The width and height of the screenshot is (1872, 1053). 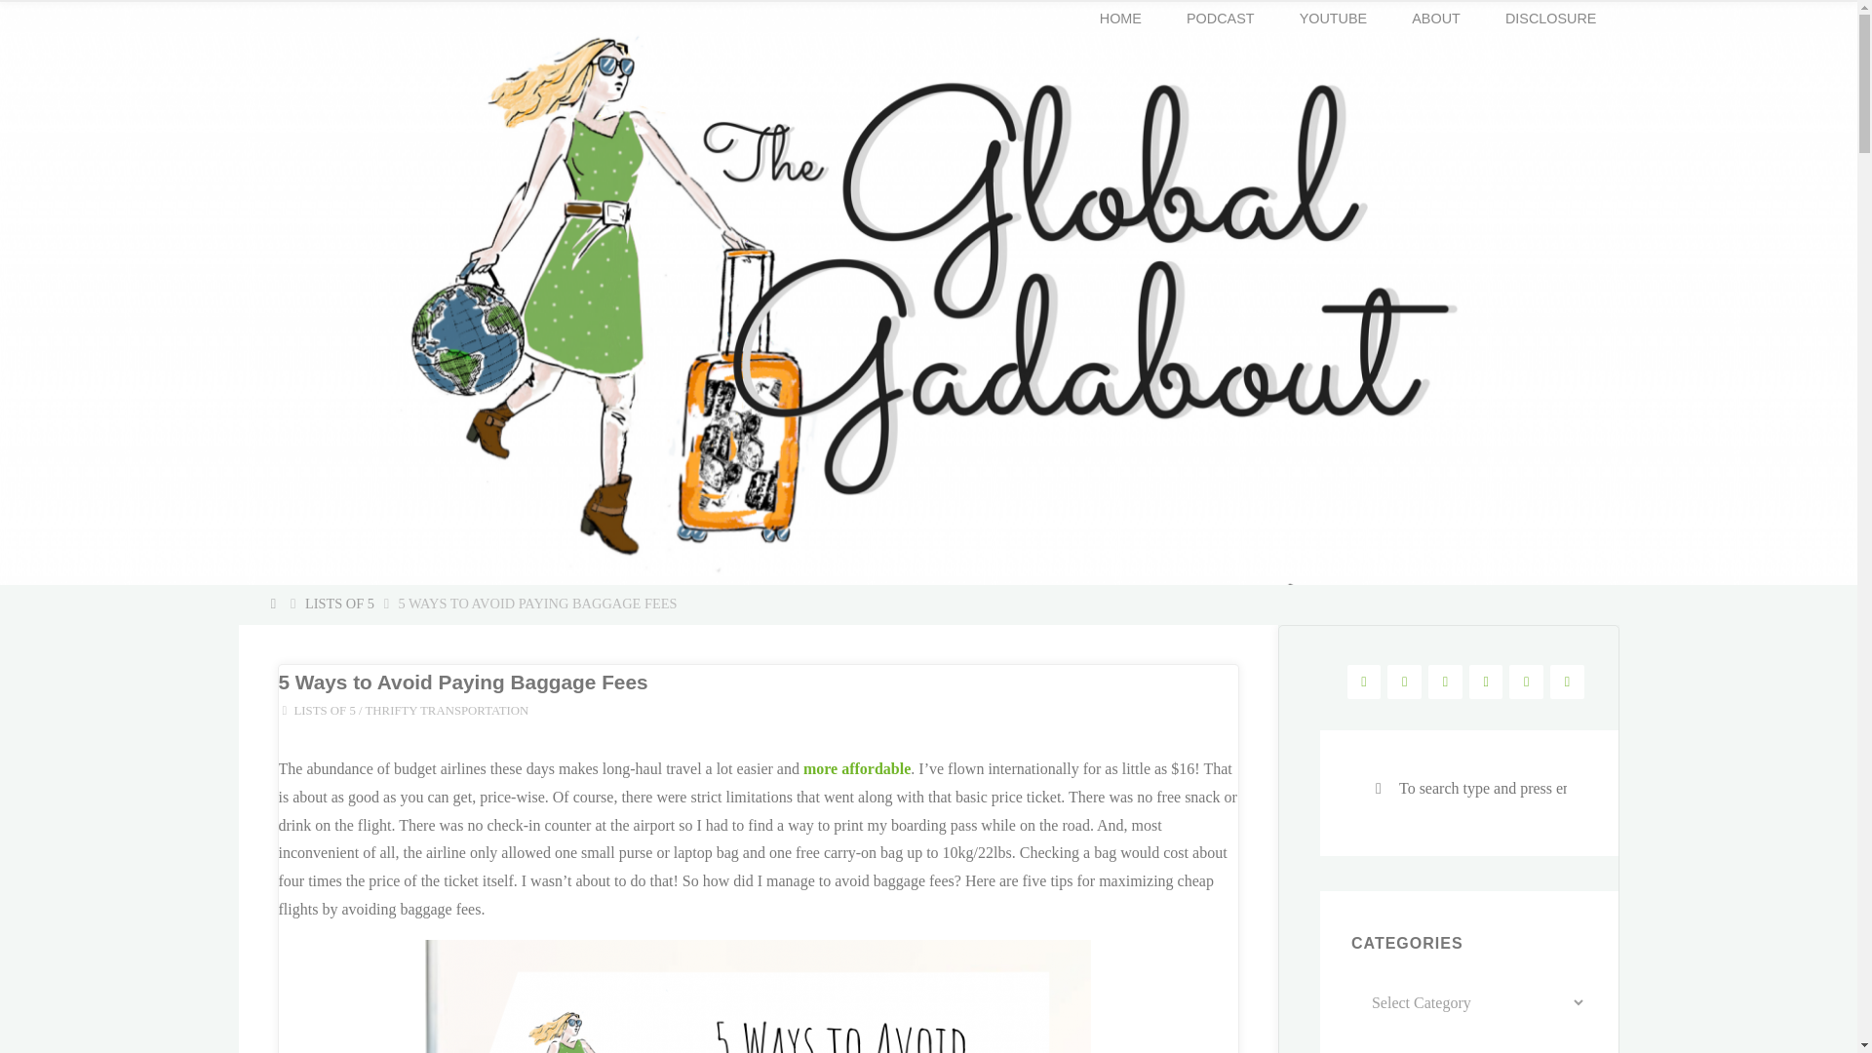 I want to click on Home, so click(x=275, y=604).